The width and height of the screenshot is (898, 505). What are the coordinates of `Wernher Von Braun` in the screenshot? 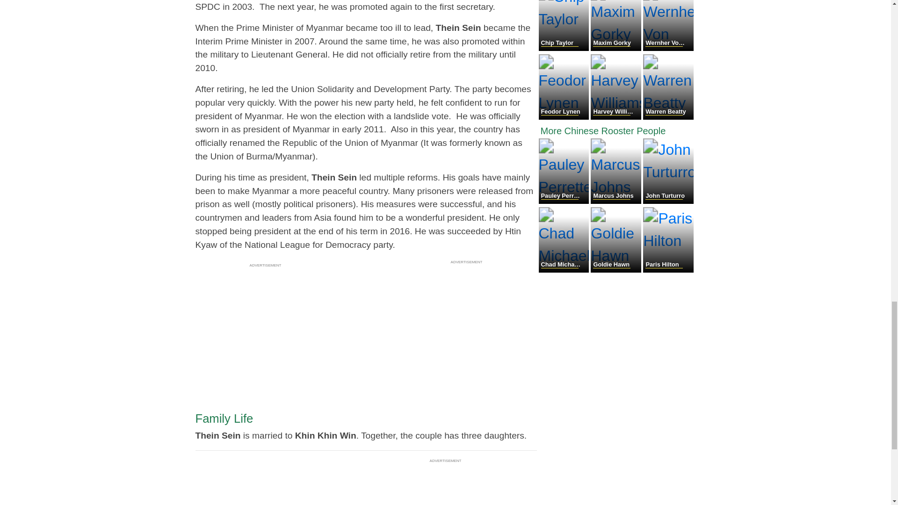 It's located at (668, 49).